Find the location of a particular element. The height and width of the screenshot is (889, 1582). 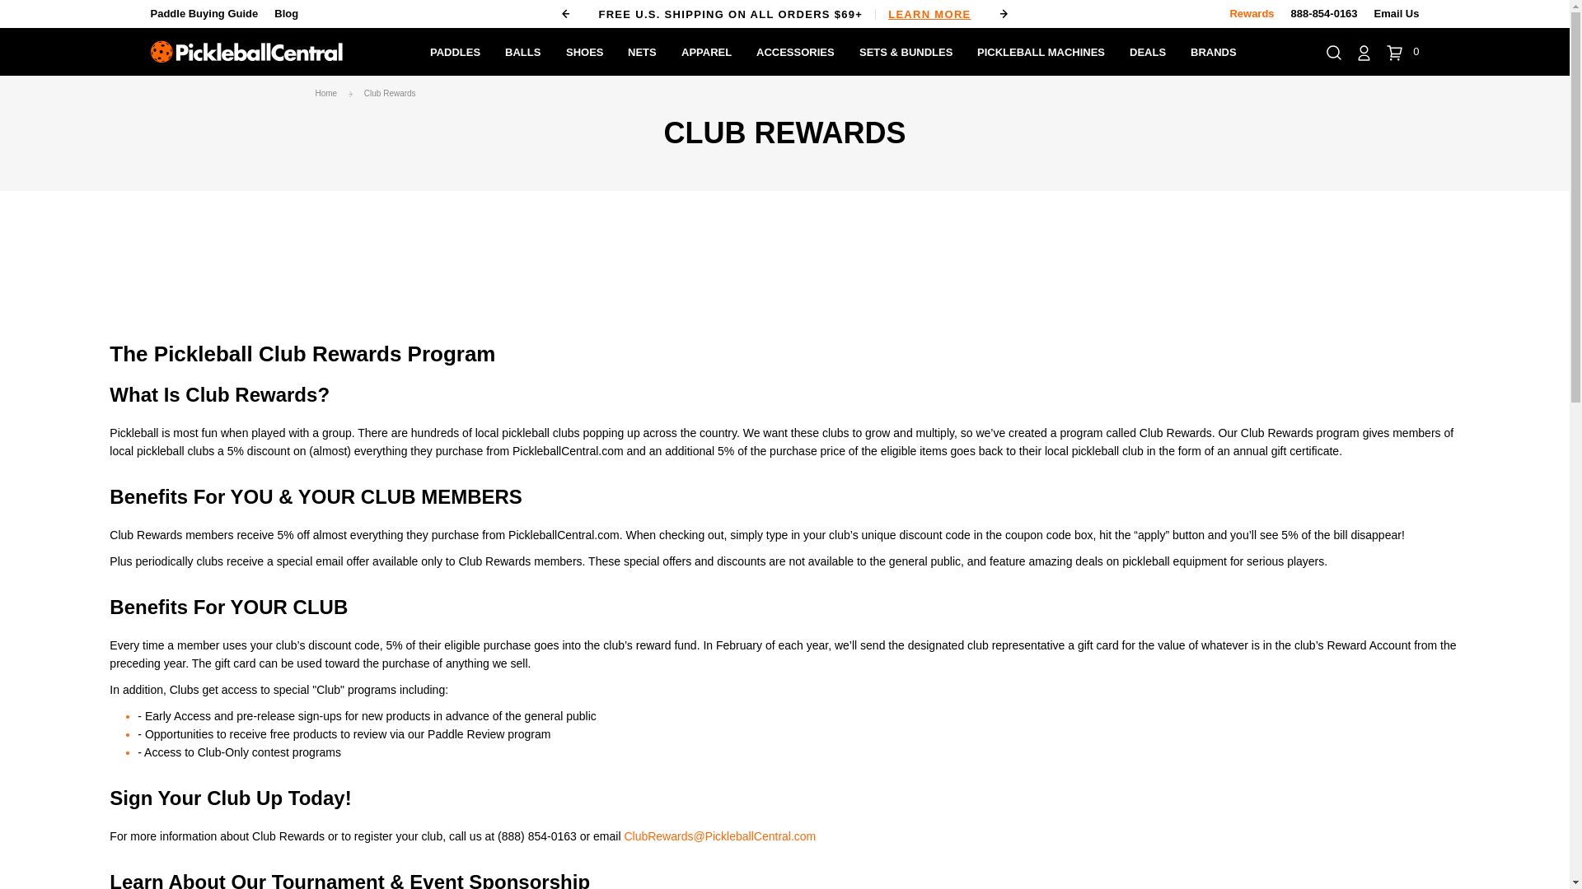

PickleballCentral.com is located at coordinates (246, 51).